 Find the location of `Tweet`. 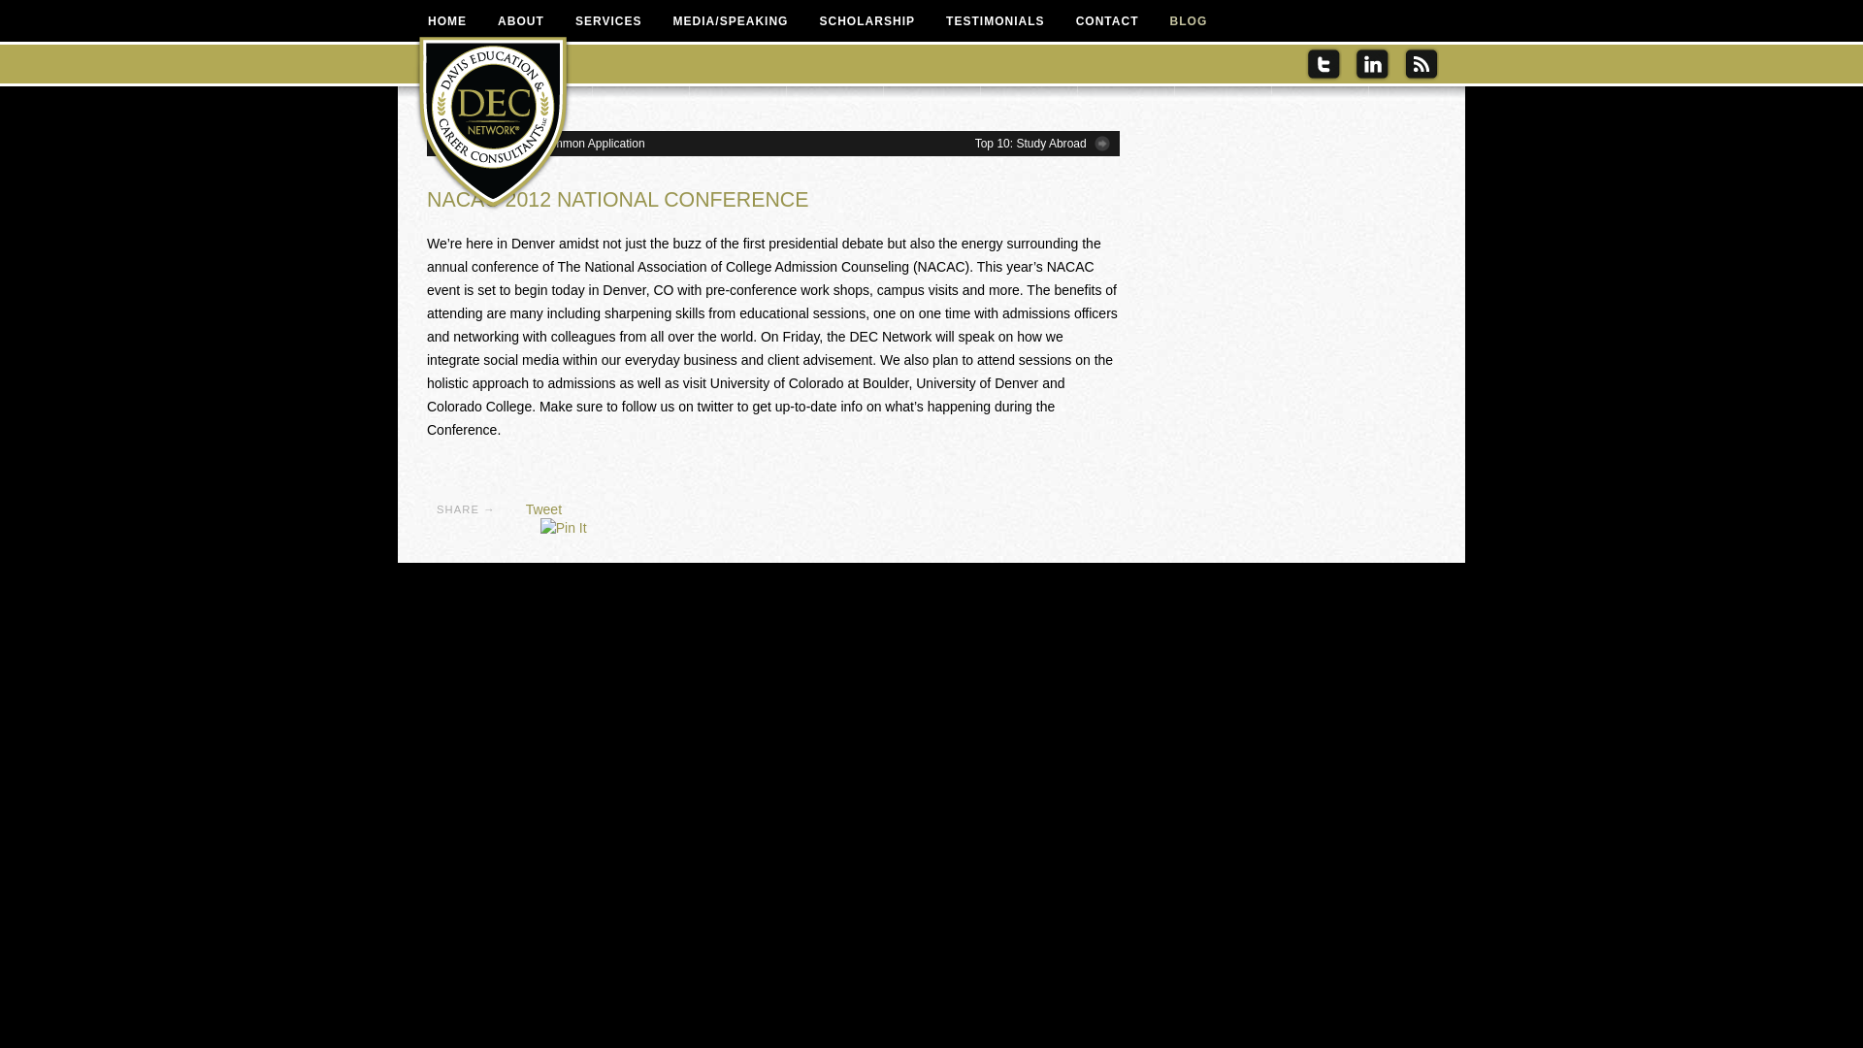

Tweet is located at coordinates (543, 509).